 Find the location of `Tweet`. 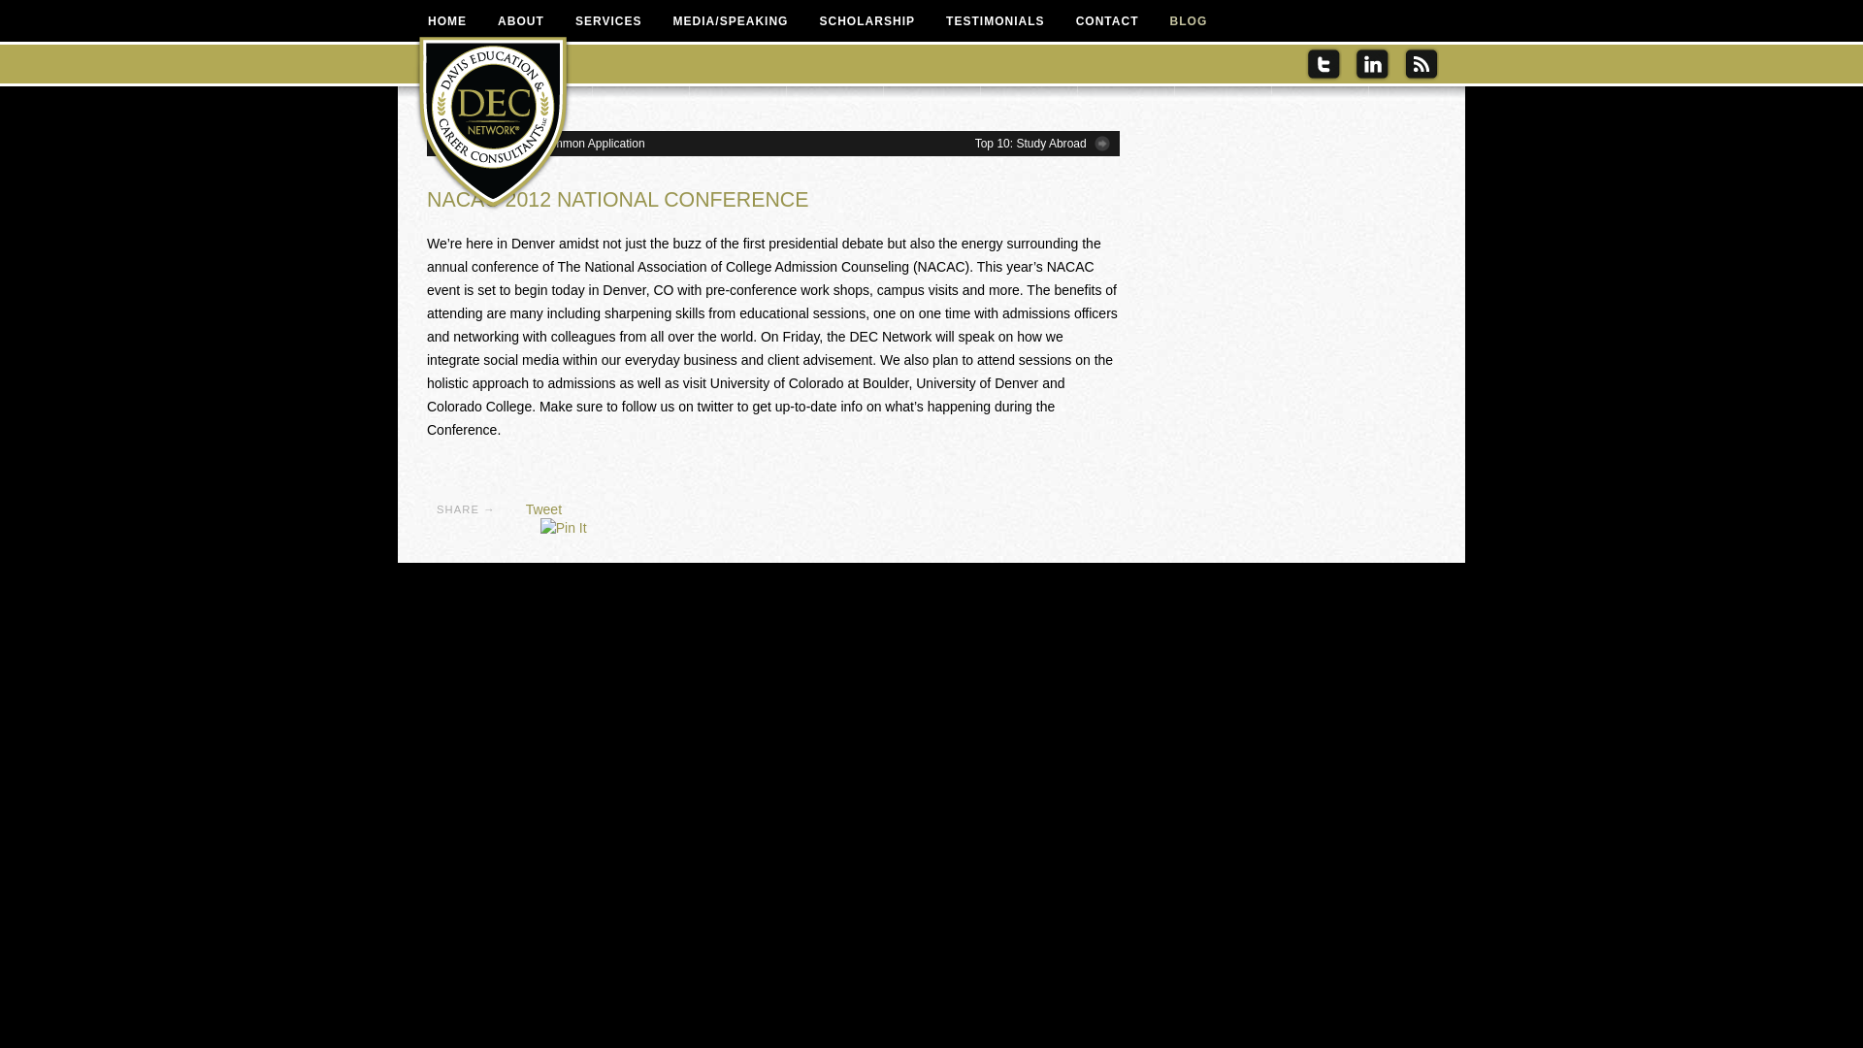

Tweet is located at coordinates (543, 509).